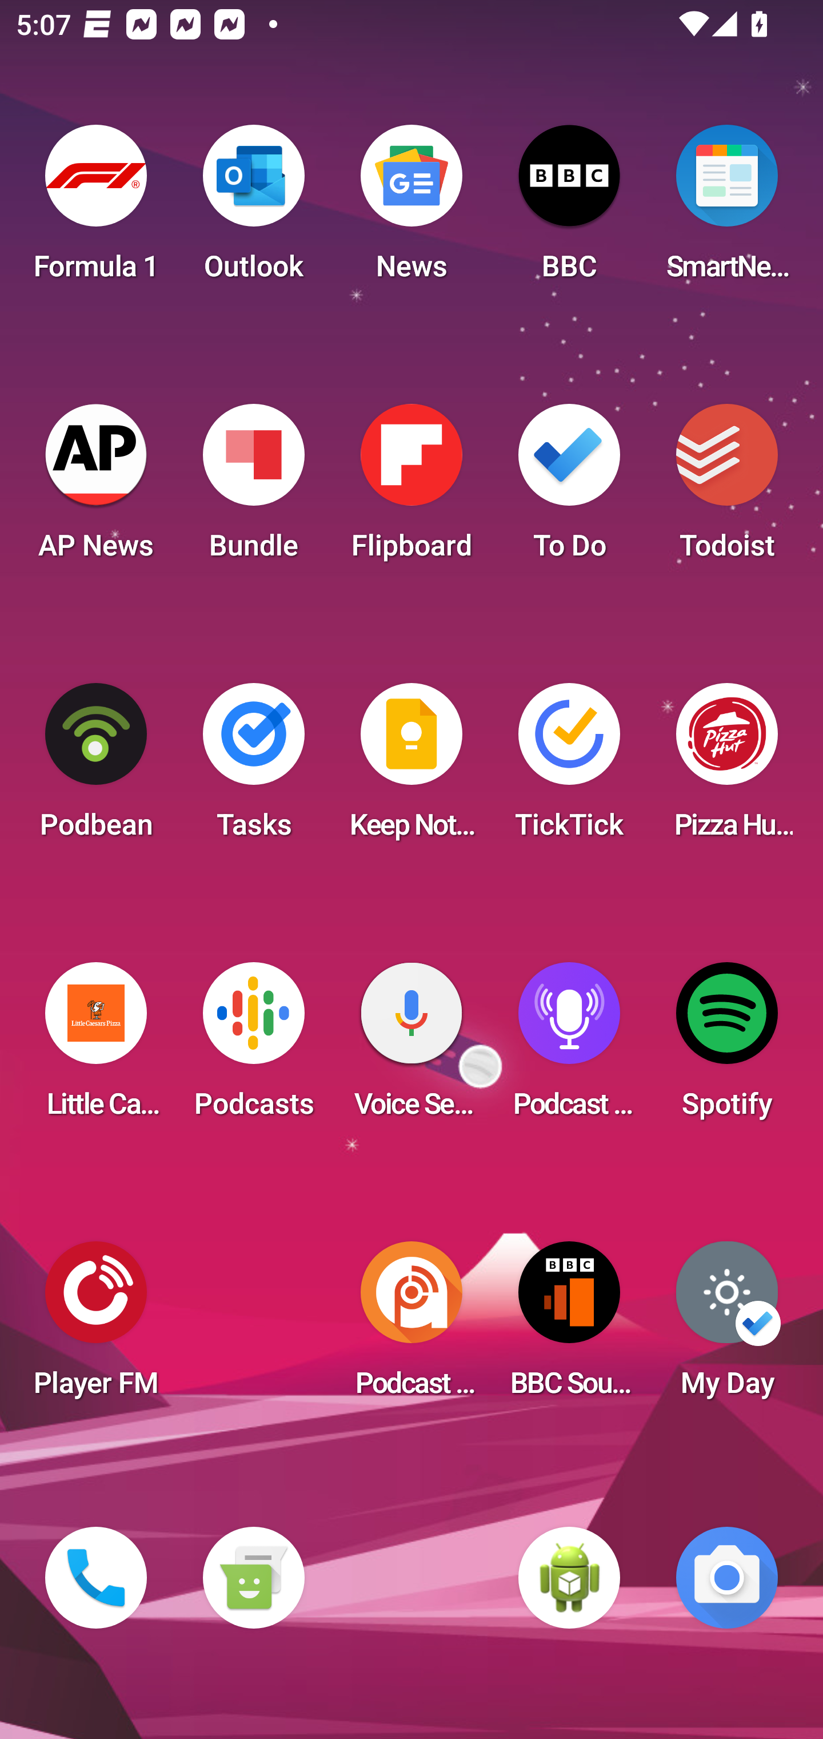  I want to click on Spotify, so click(727, 1047).